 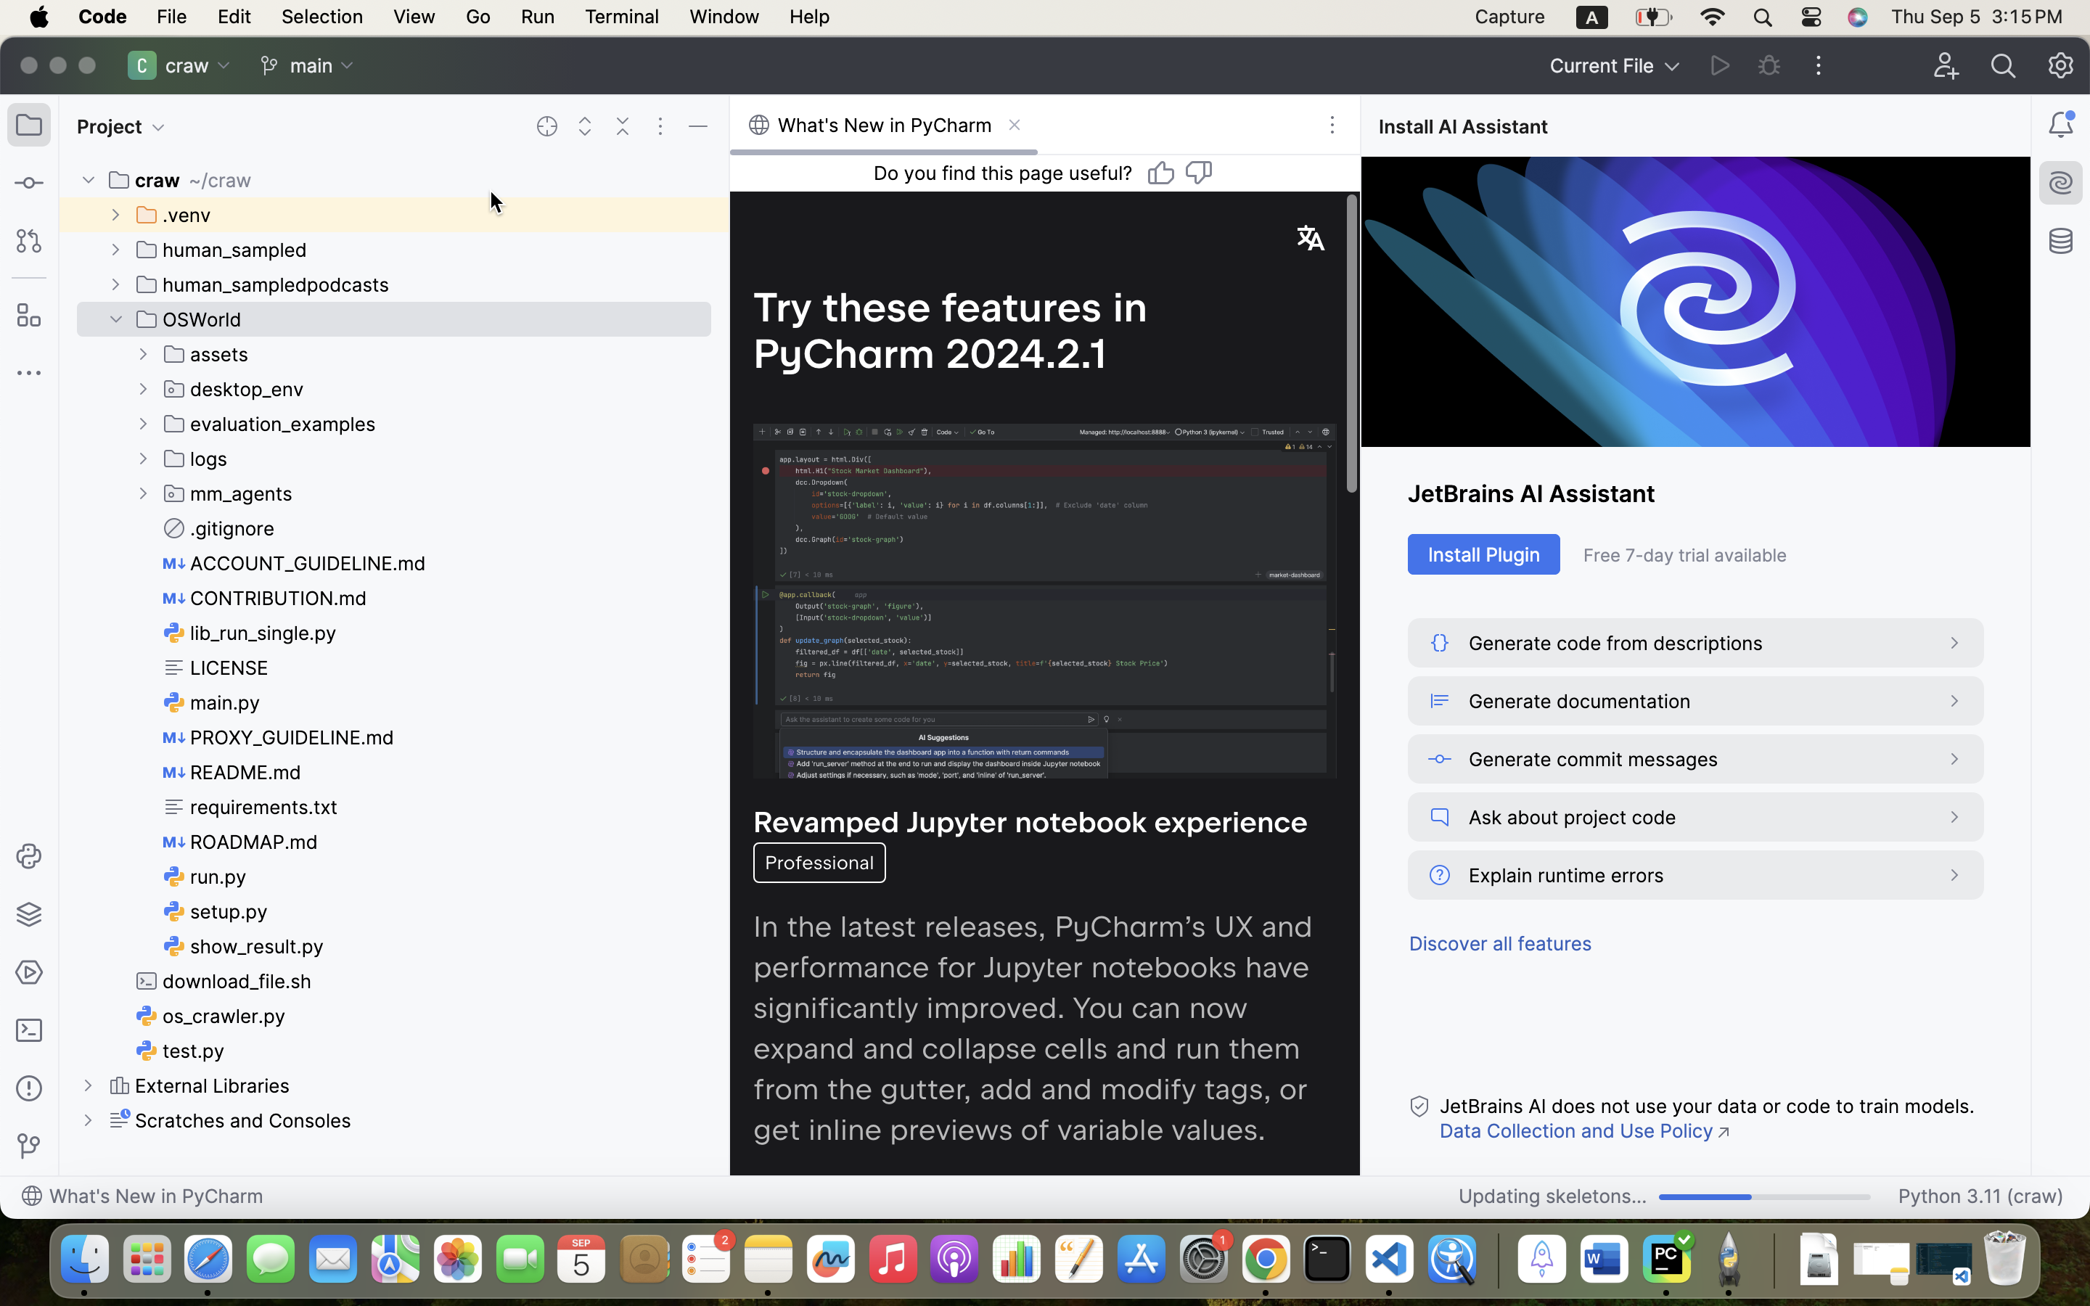 I want to click on .gitignore, so click(x=220, y=528).